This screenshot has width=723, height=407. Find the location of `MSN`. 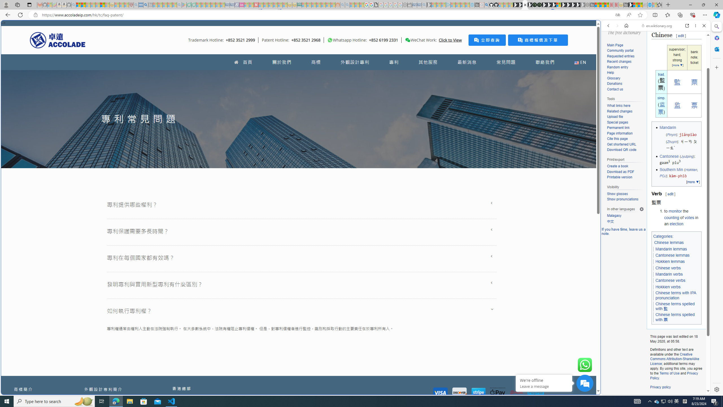

MSN is located at coordinates (631, 5).